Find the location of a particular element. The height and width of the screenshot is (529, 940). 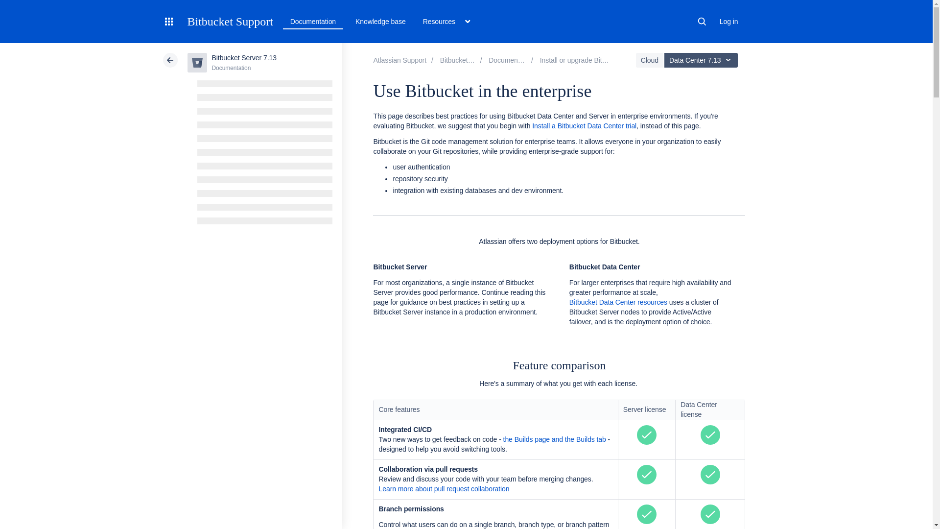

Documentation is located at coordinates (313, 22).